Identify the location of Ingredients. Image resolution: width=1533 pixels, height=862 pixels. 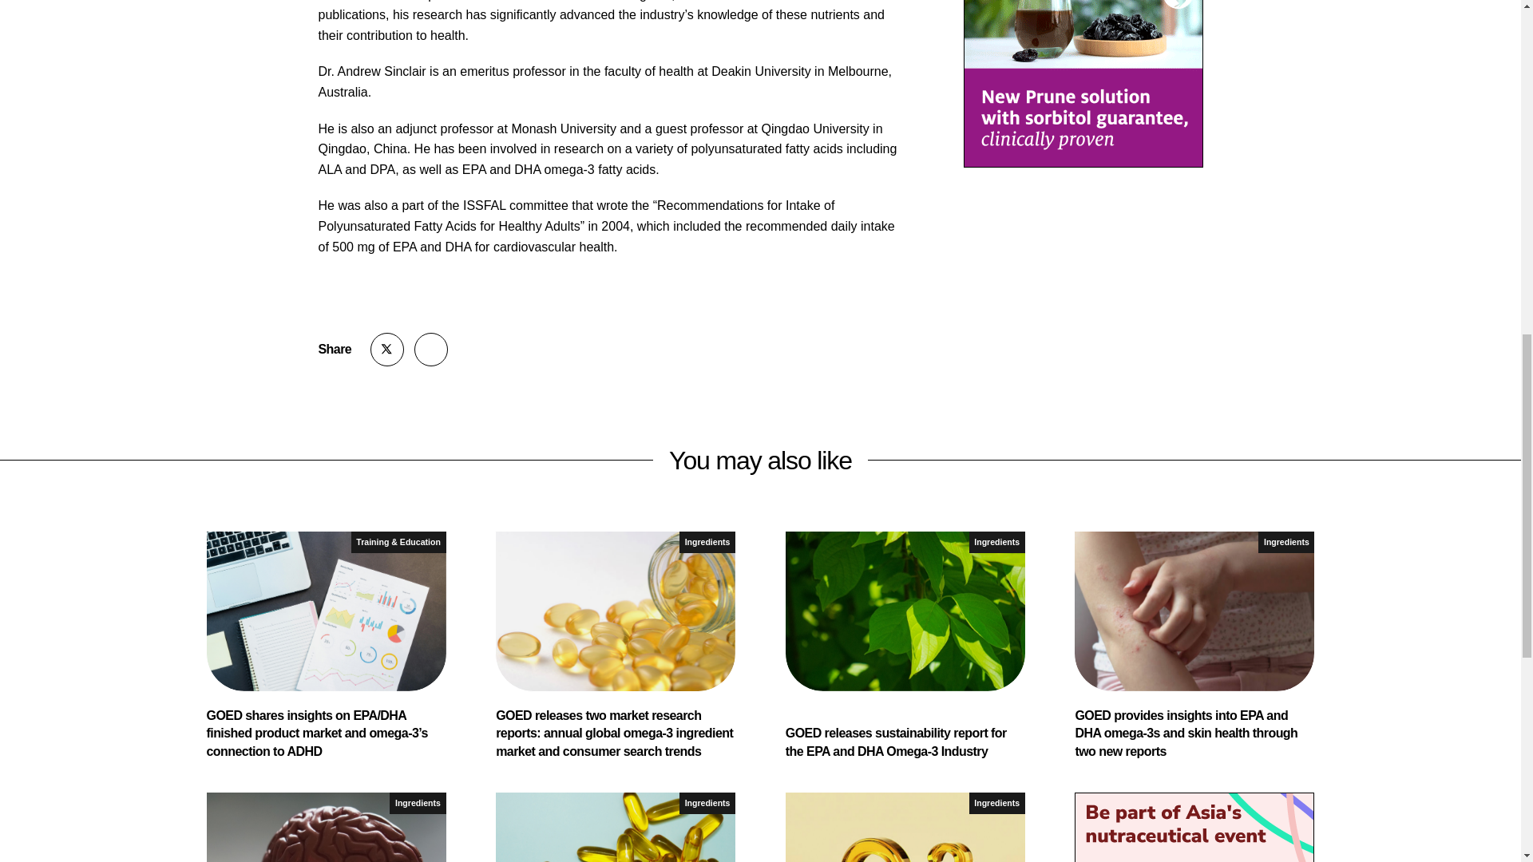
(996, 543).